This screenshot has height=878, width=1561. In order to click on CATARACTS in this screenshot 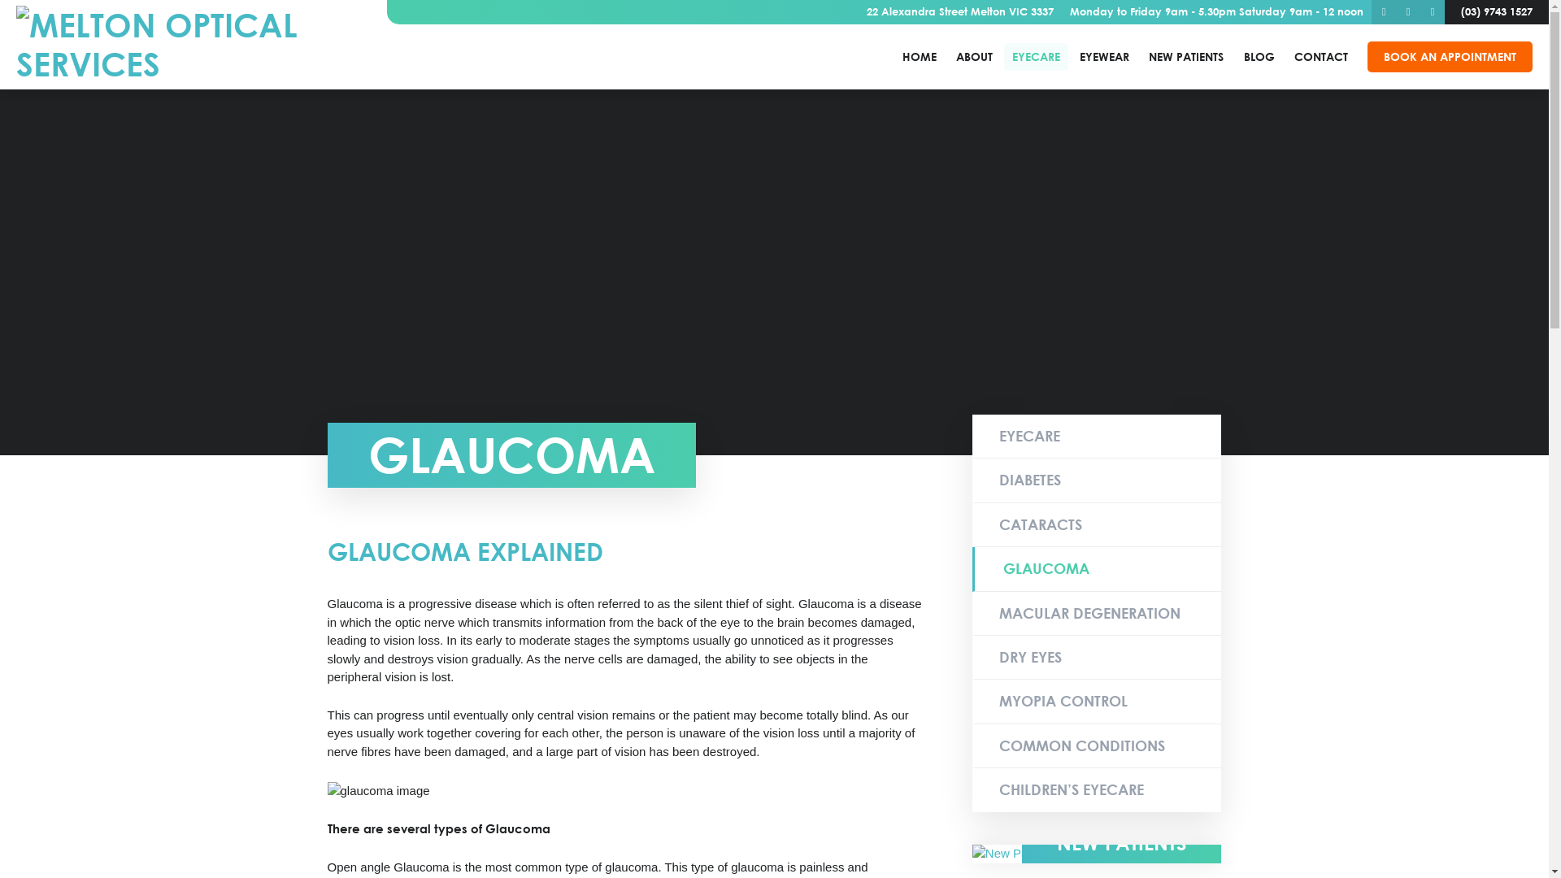, I will do `click(1098, 525)`.